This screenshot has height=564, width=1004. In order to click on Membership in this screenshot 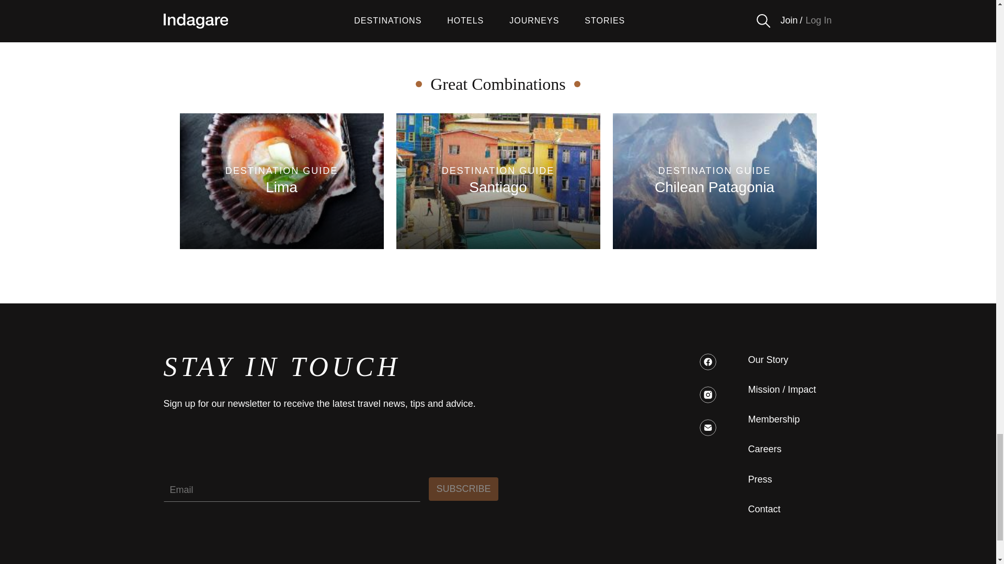, I will do `click(714, 181)`.